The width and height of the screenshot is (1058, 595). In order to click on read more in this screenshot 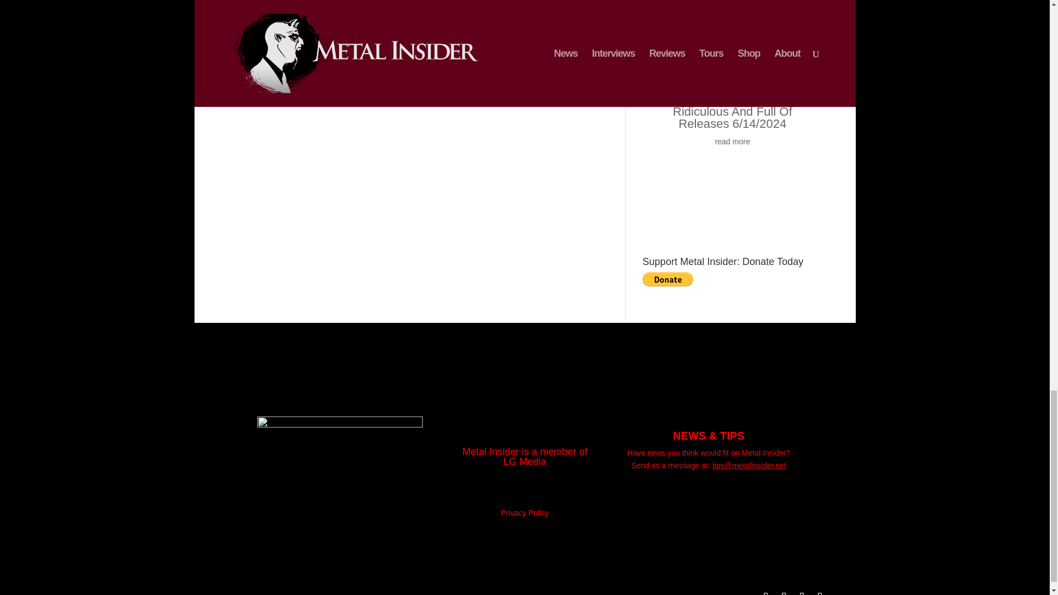, I will do `click(732, 2)`.